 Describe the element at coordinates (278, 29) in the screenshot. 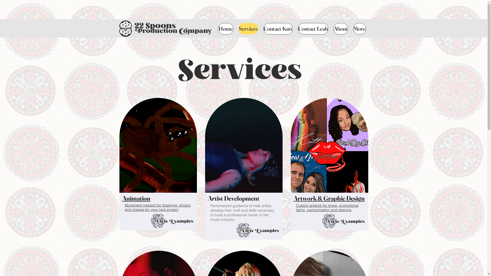

I see `Contact Katt` at that location.